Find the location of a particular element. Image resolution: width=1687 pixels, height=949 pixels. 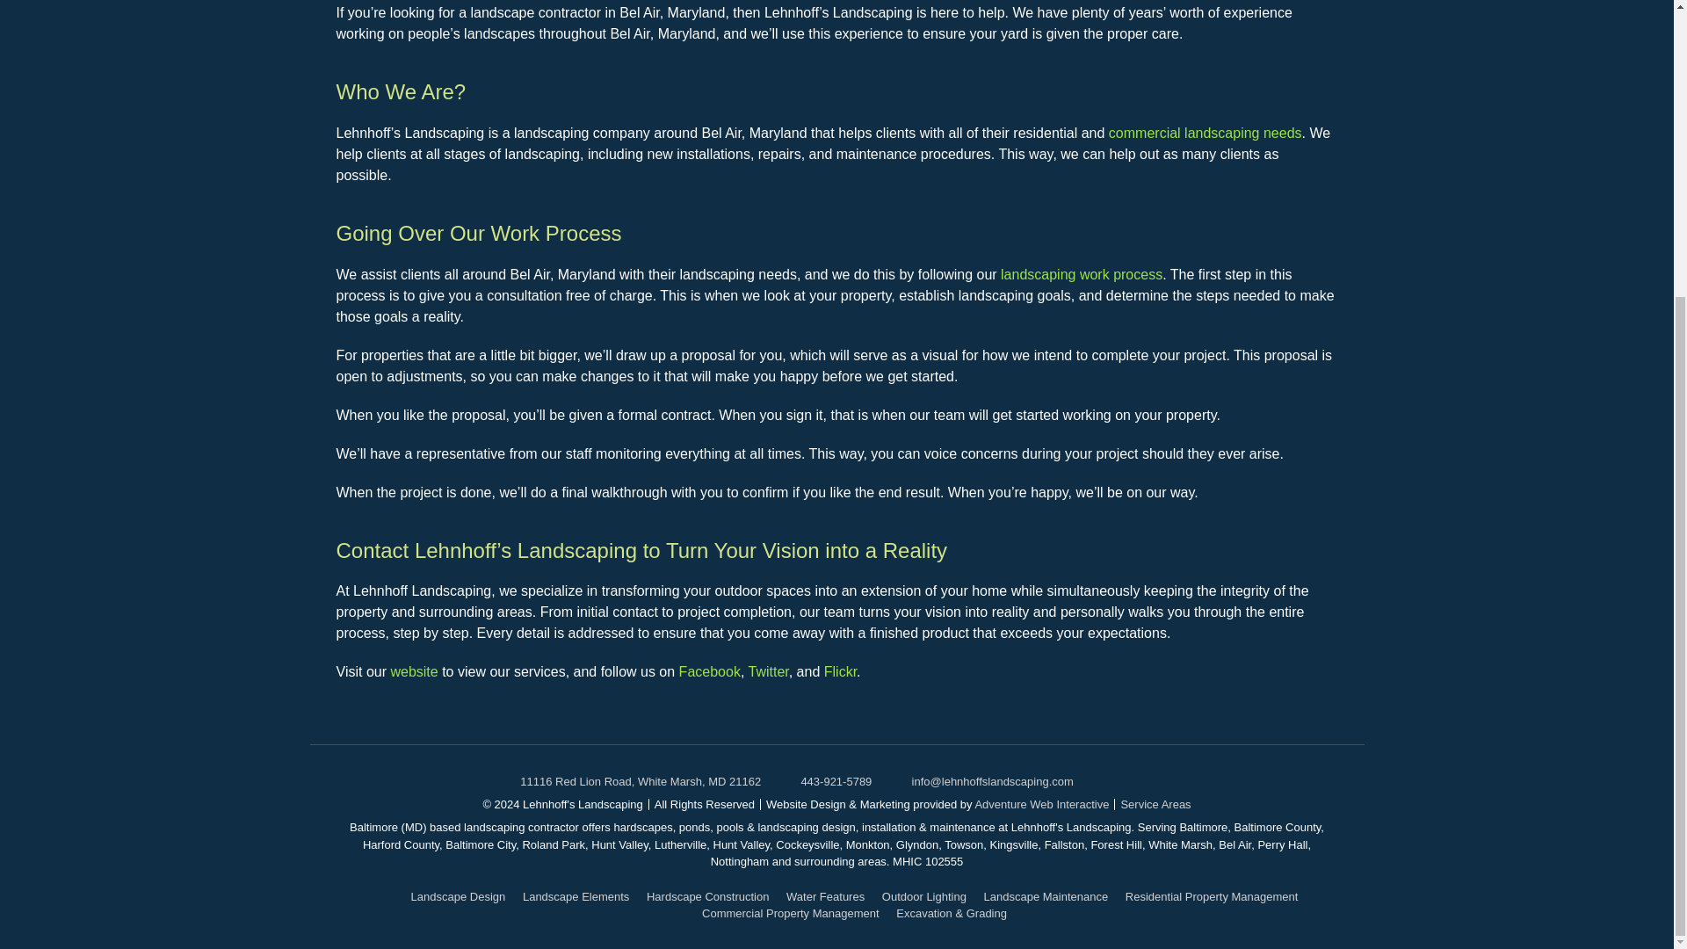

Facebook is located at coordinates (710, 671).